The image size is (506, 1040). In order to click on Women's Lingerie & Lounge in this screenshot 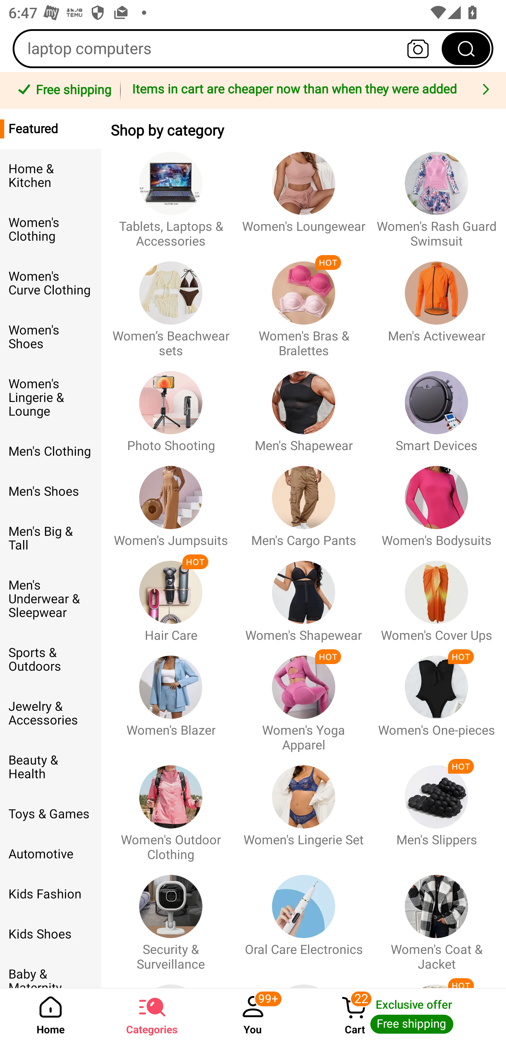, I will do `click(51, 398)`.